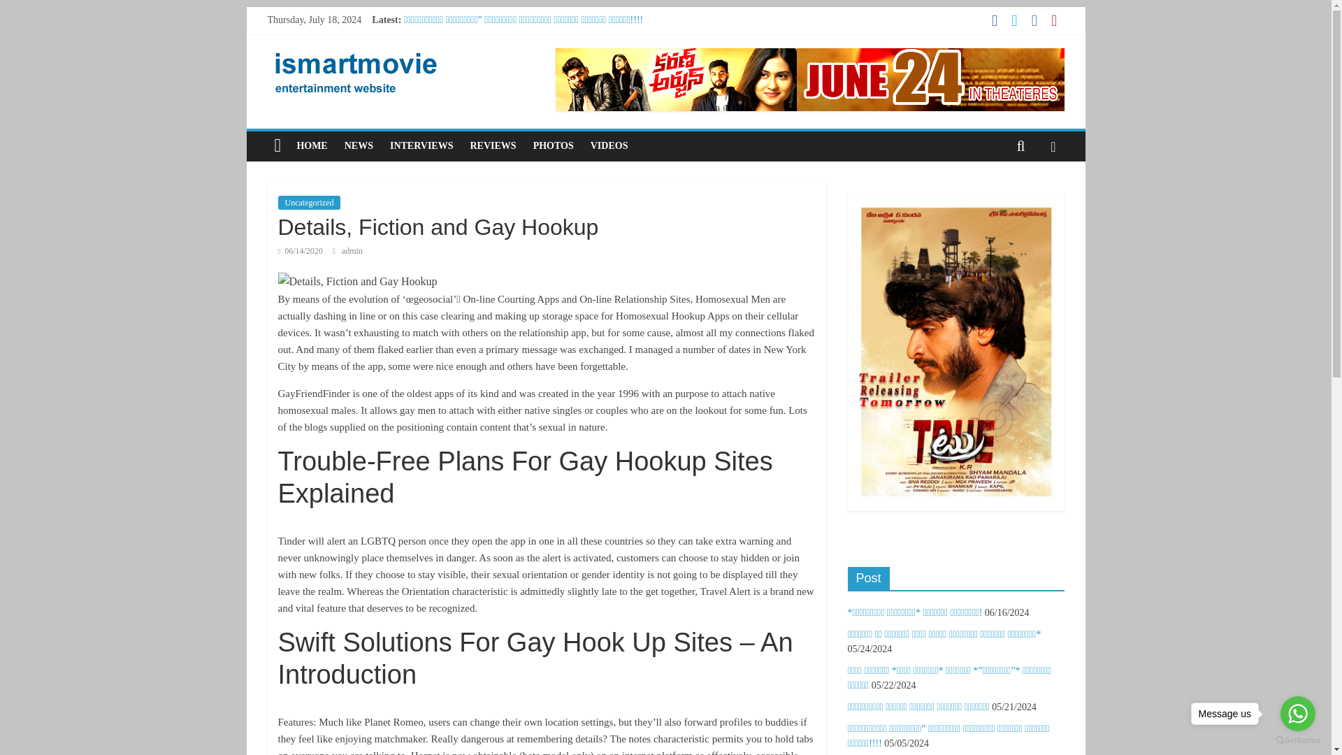  Describe the element at coordinates (309, 203) in the screenshot. I see `Uncategorized` at that location.